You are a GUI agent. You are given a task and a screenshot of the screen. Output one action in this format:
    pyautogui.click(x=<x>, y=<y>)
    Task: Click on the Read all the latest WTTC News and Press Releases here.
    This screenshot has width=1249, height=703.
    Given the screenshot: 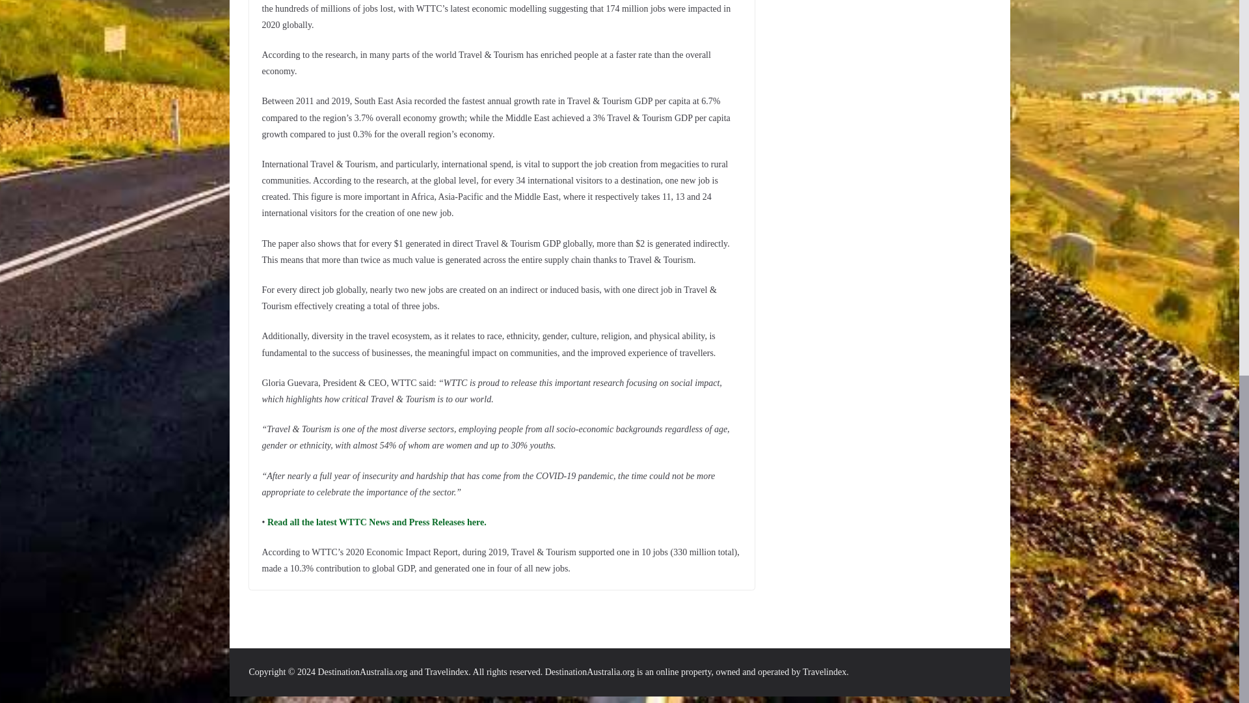 What is the action you would take?
    pyautogui.click(x=375, y=522)
    